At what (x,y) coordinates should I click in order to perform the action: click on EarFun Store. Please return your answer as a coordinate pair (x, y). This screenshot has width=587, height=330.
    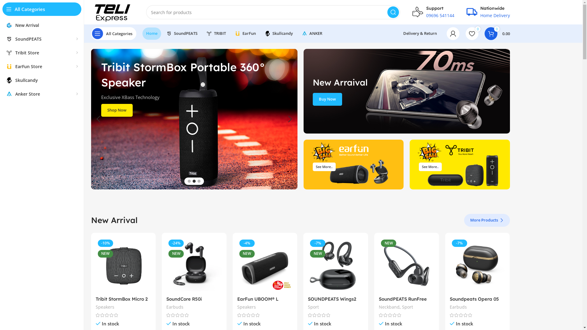
    Looking at the image, I should click on (42, 67).